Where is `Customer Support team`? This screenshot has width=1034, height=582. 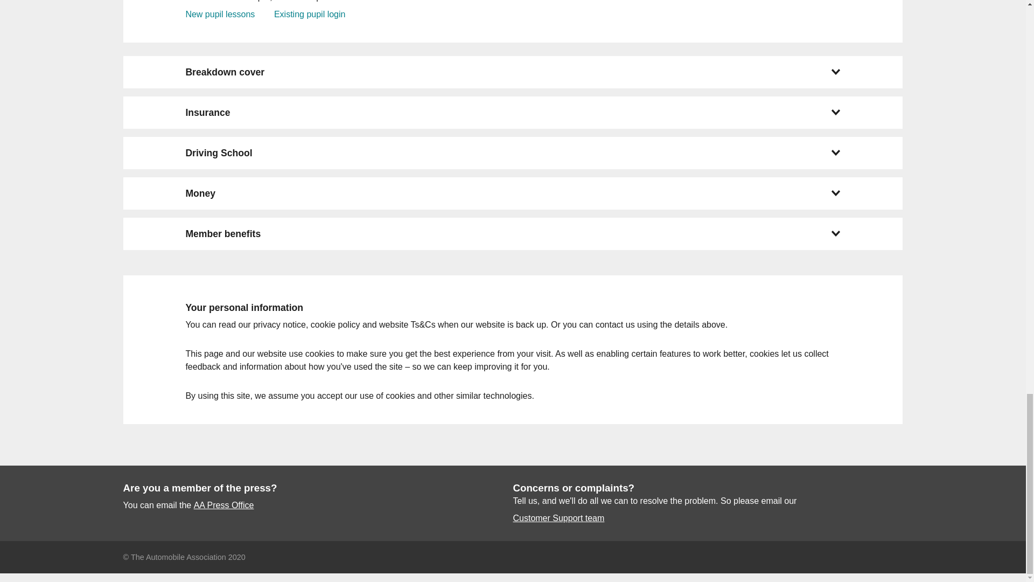 Customer Support team is located at coordinates (558, 518).